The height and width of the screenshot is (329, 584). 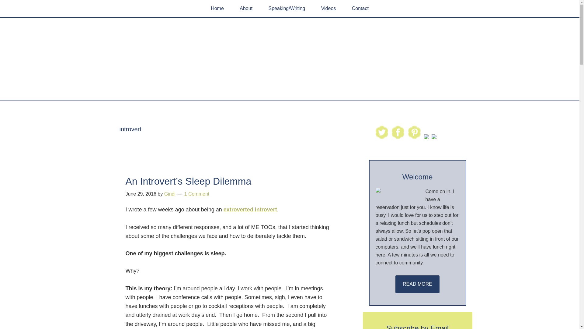 What do you see at coordinates (360, 9) in the screenshot?
I see `Contact` at bounding box center [360, 9].